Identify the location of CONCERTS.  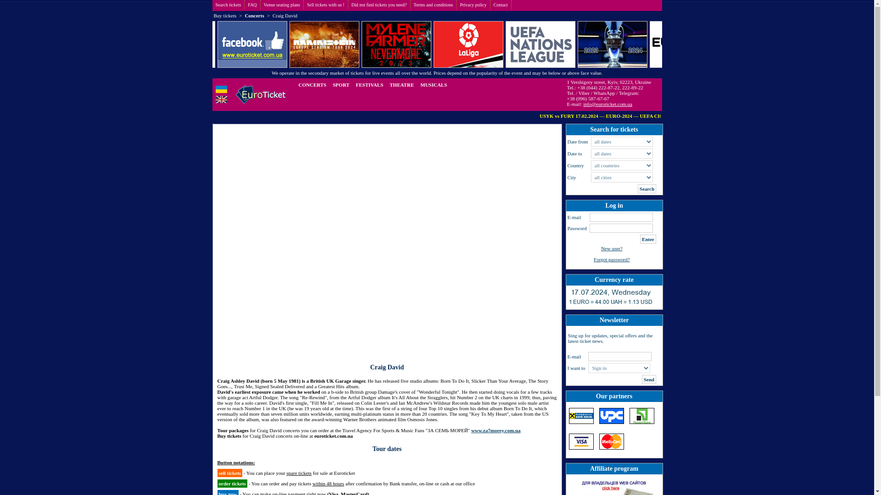
(312, 85).